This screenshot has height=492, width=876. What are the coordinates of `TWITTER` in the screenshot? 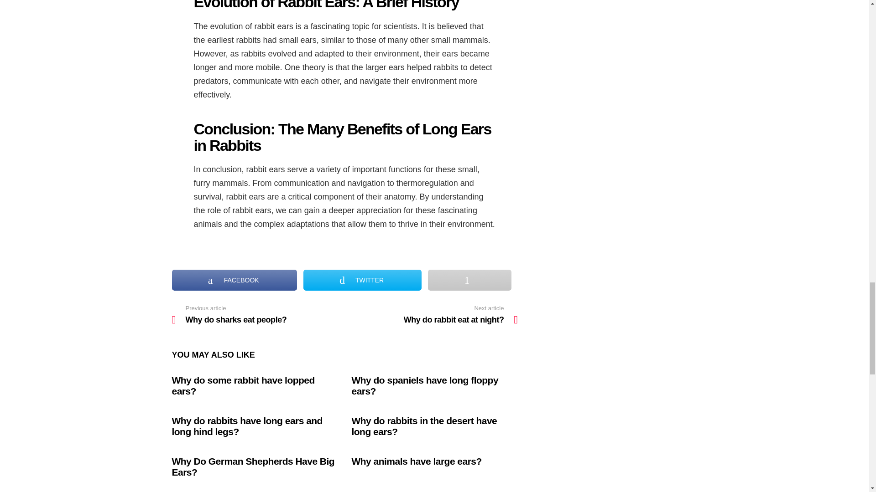 It's located at (362, 280).